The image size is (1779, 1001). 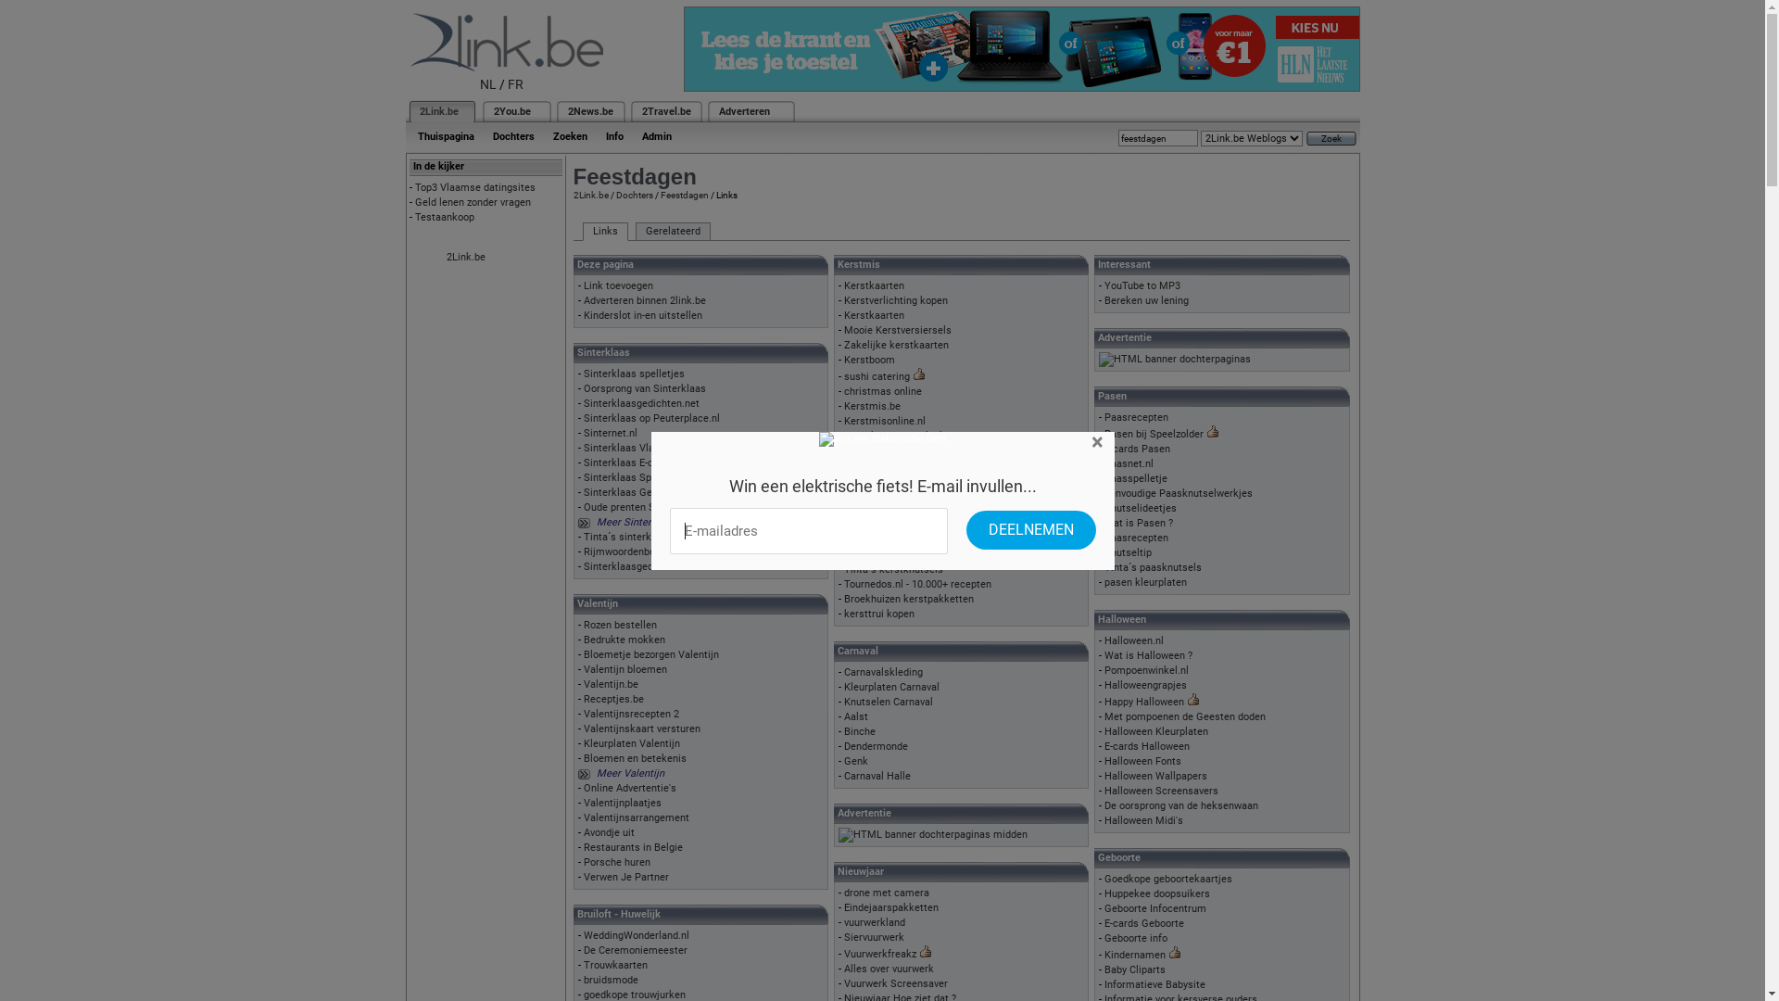 I want to click on Knutselideetjes, so click(x=1141, y=508).